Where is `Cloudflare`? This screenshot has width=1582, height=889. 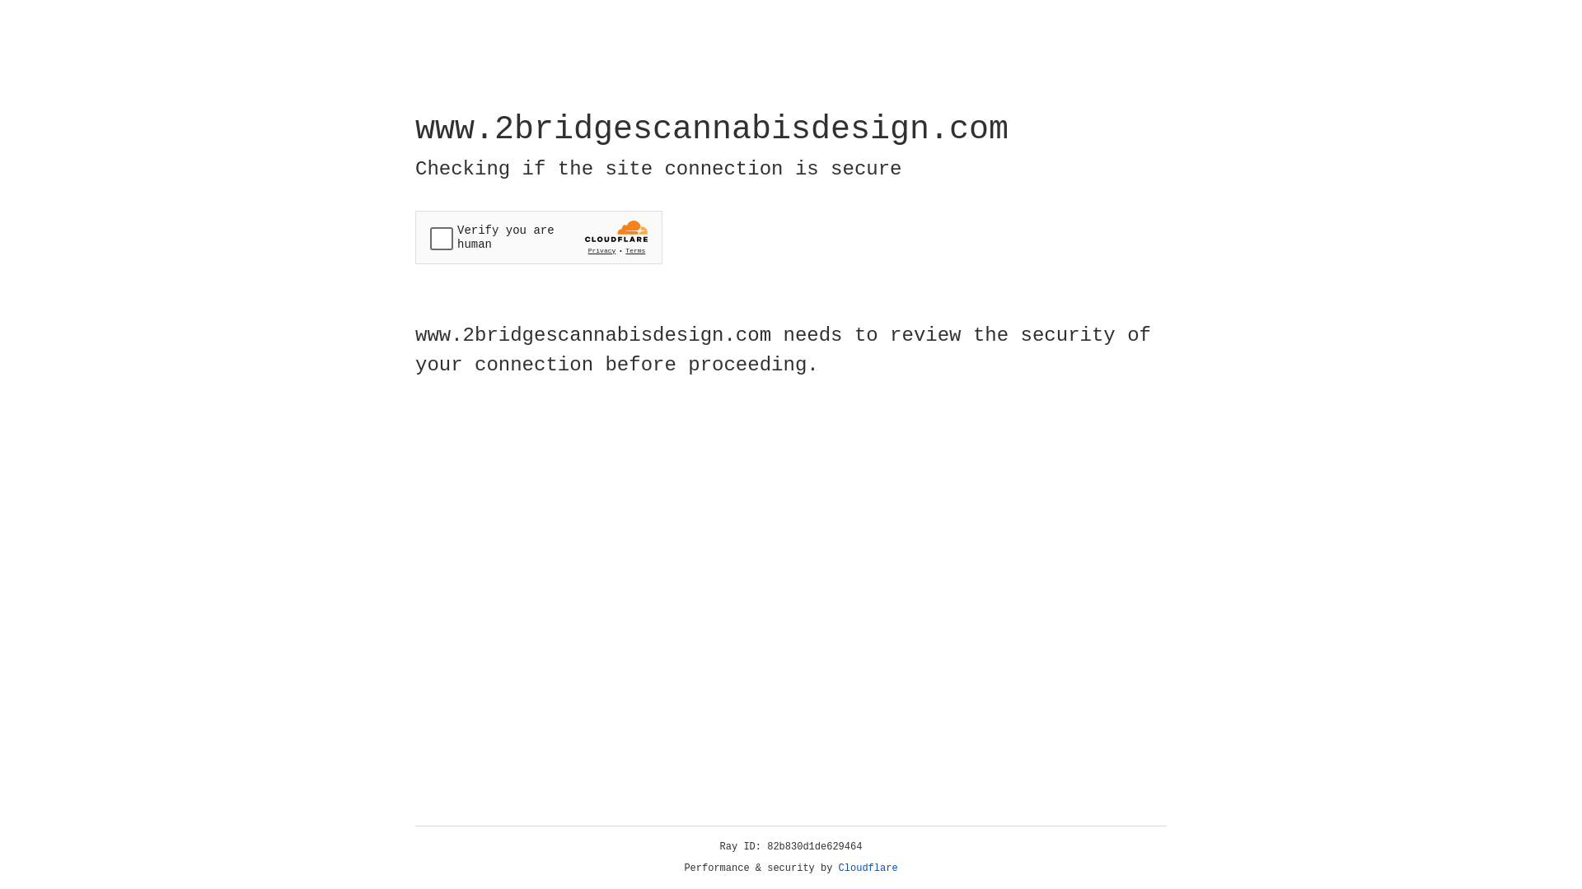 Cloudflare is located at coordinates (868, 868).